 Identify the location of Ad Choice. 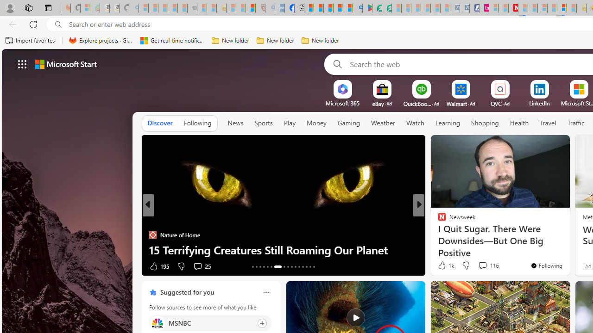
(133, 266).